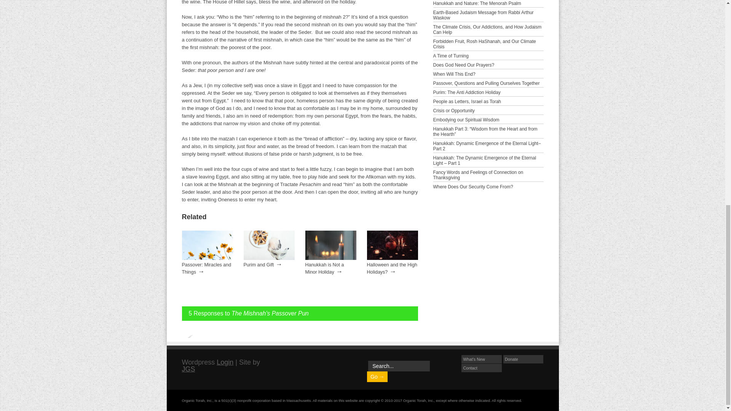 The height and width of the screenshot is (411, 731). What do you see at coordinates (392, 258) in the screenshot?
I see `Halloween and the High Holidays?` at bounding box center [392, 258].